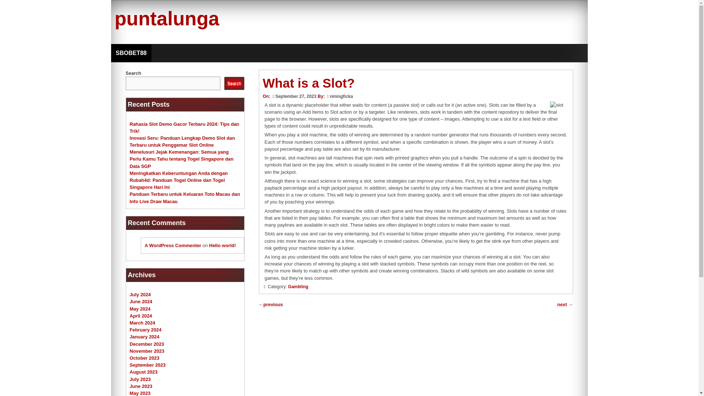 This screenshot has width=704, height=396. Describe the element at coordinates (147, 351) in the screenshot. I see `November 2023` at that location.